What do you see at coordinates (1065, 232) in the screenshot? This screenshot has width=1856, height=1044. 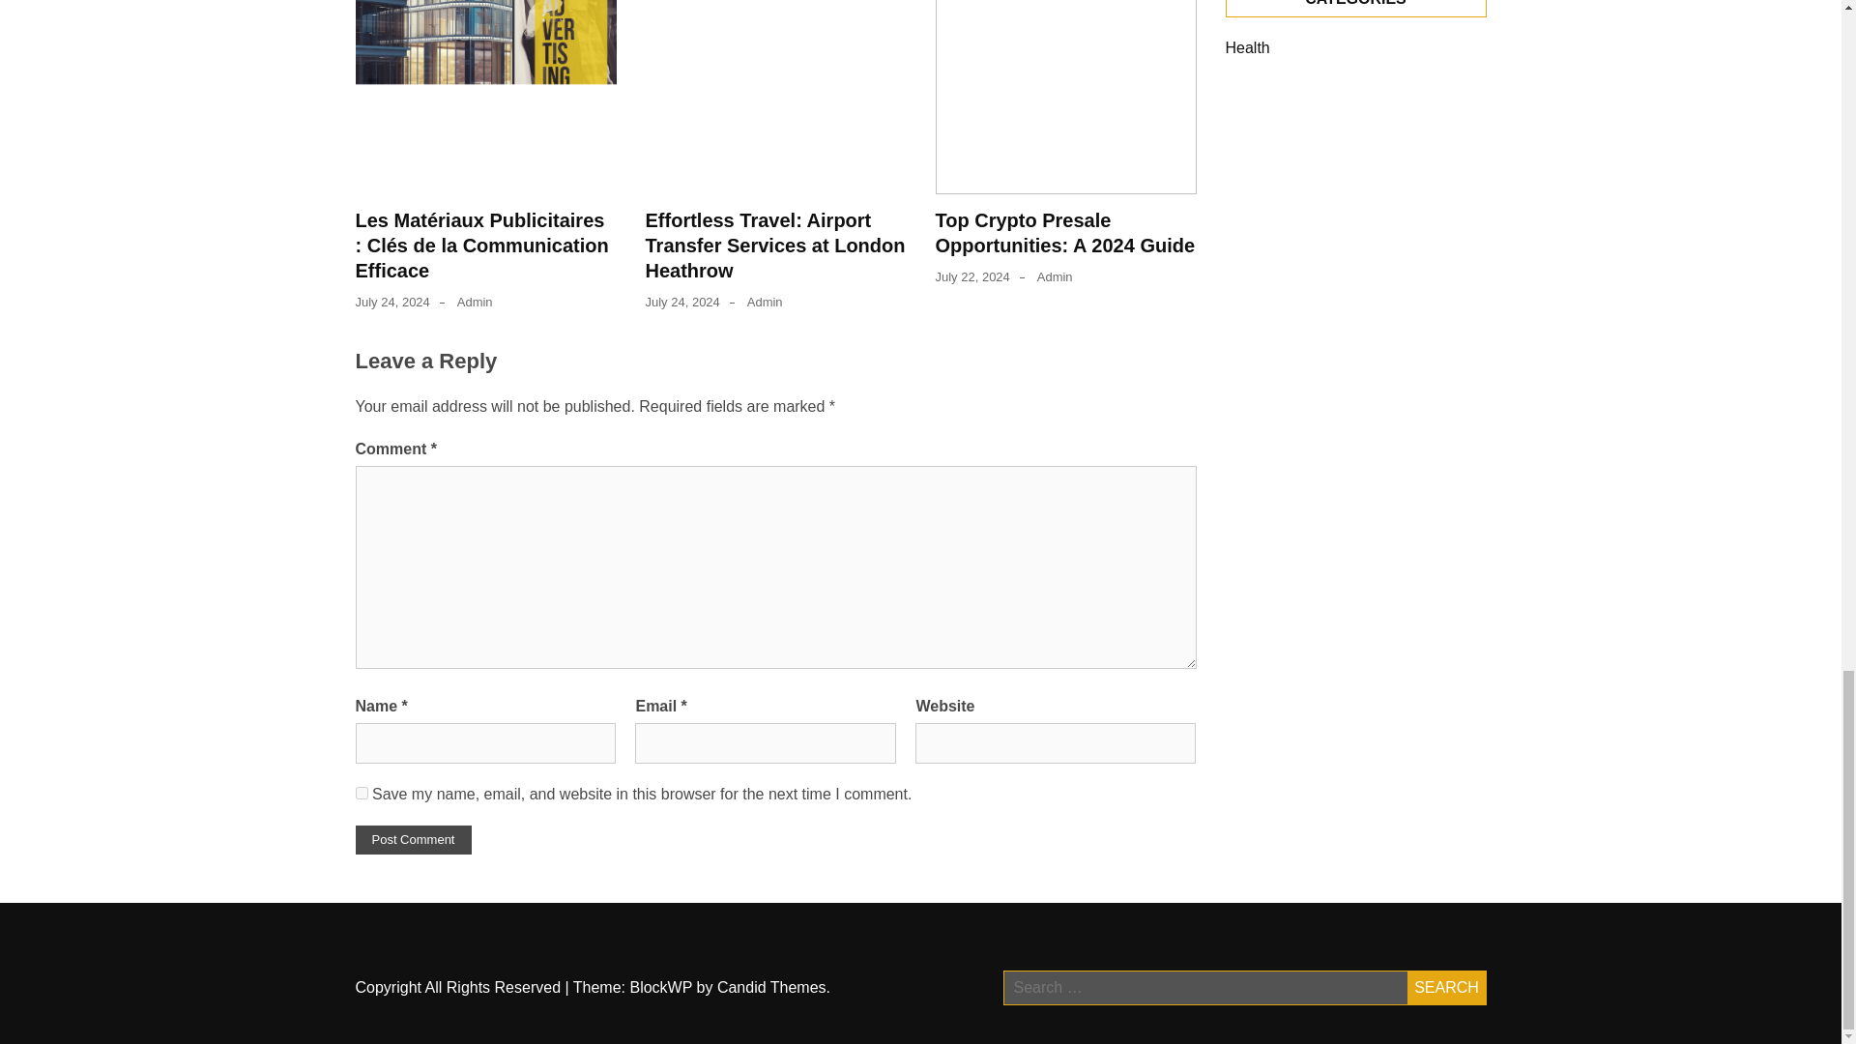 I see `Top Crypto Presale Opportunities: A 2024 Guide` at bounding box center [1065, 232].